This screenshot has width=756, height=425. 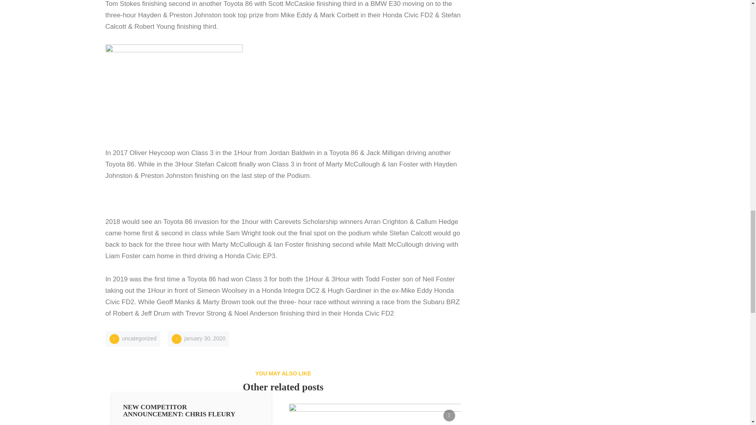 What do you see at coordinates (191, 414) in the screenshot?
I see `Shane Drake returns to racing with endurance drive` at bounding box center [191, 414].